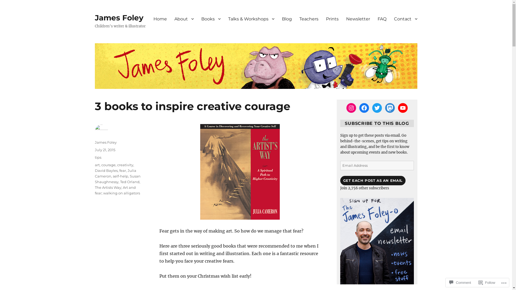 This screenshot has height=290, width=516. I want to click on July 21, 2015, so click(105, 150).